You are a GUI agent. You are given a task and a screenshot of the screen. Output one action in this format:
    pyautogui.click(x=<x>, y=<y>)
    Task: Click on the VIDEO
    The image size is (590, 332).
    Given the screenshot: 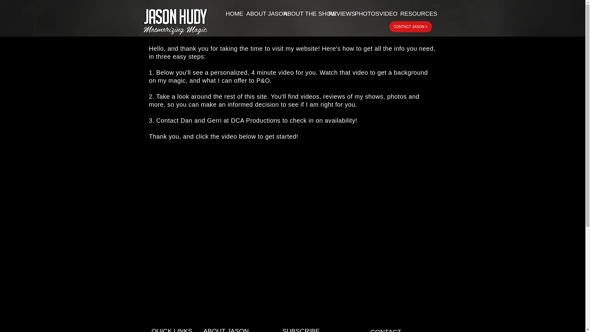 What is the action you would take?
    pyautogui.click(x=385, y=14)
    